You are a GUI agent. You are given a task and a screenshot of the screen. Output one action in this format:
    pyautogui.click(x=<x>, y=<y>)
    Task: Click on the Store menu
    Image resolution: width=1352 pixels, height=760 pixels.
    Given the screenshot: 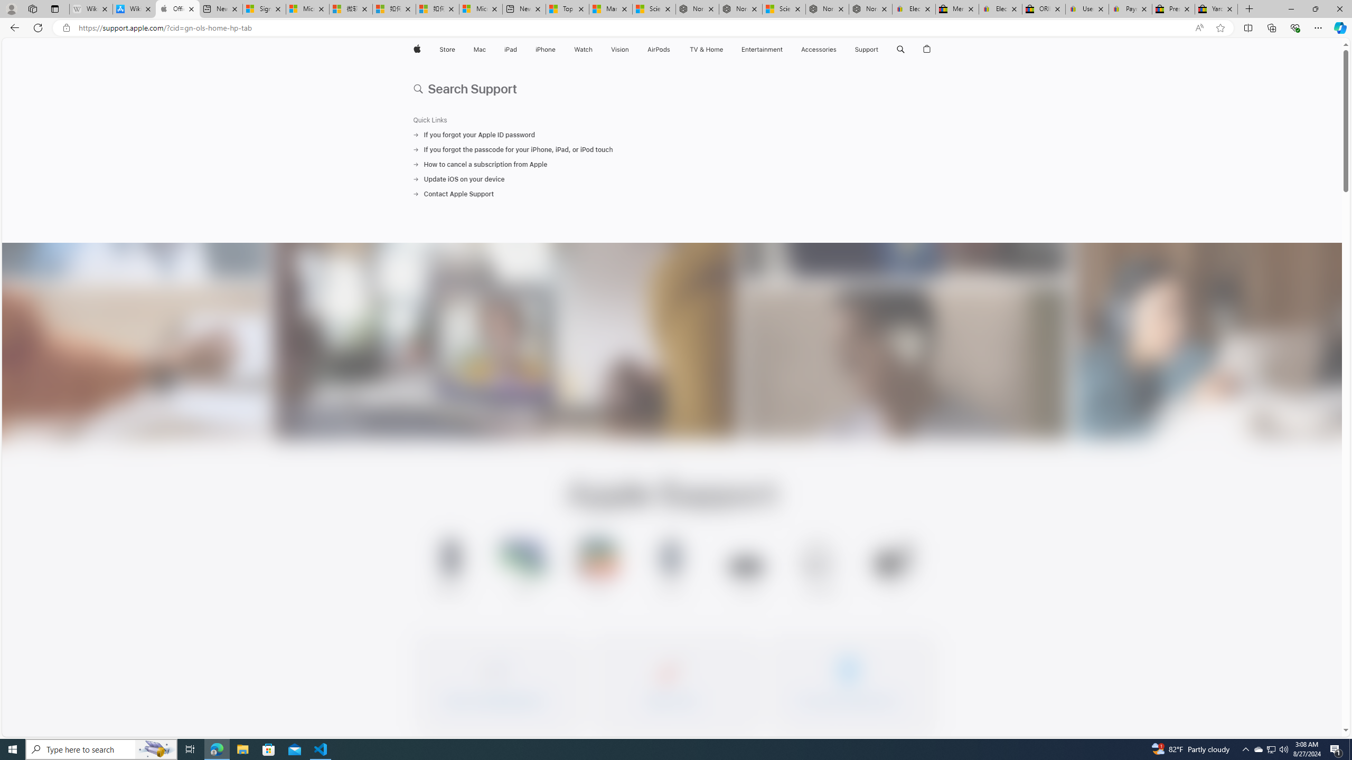 What is the action you would take?
    pyautogui.click(x=457, y=50)
    